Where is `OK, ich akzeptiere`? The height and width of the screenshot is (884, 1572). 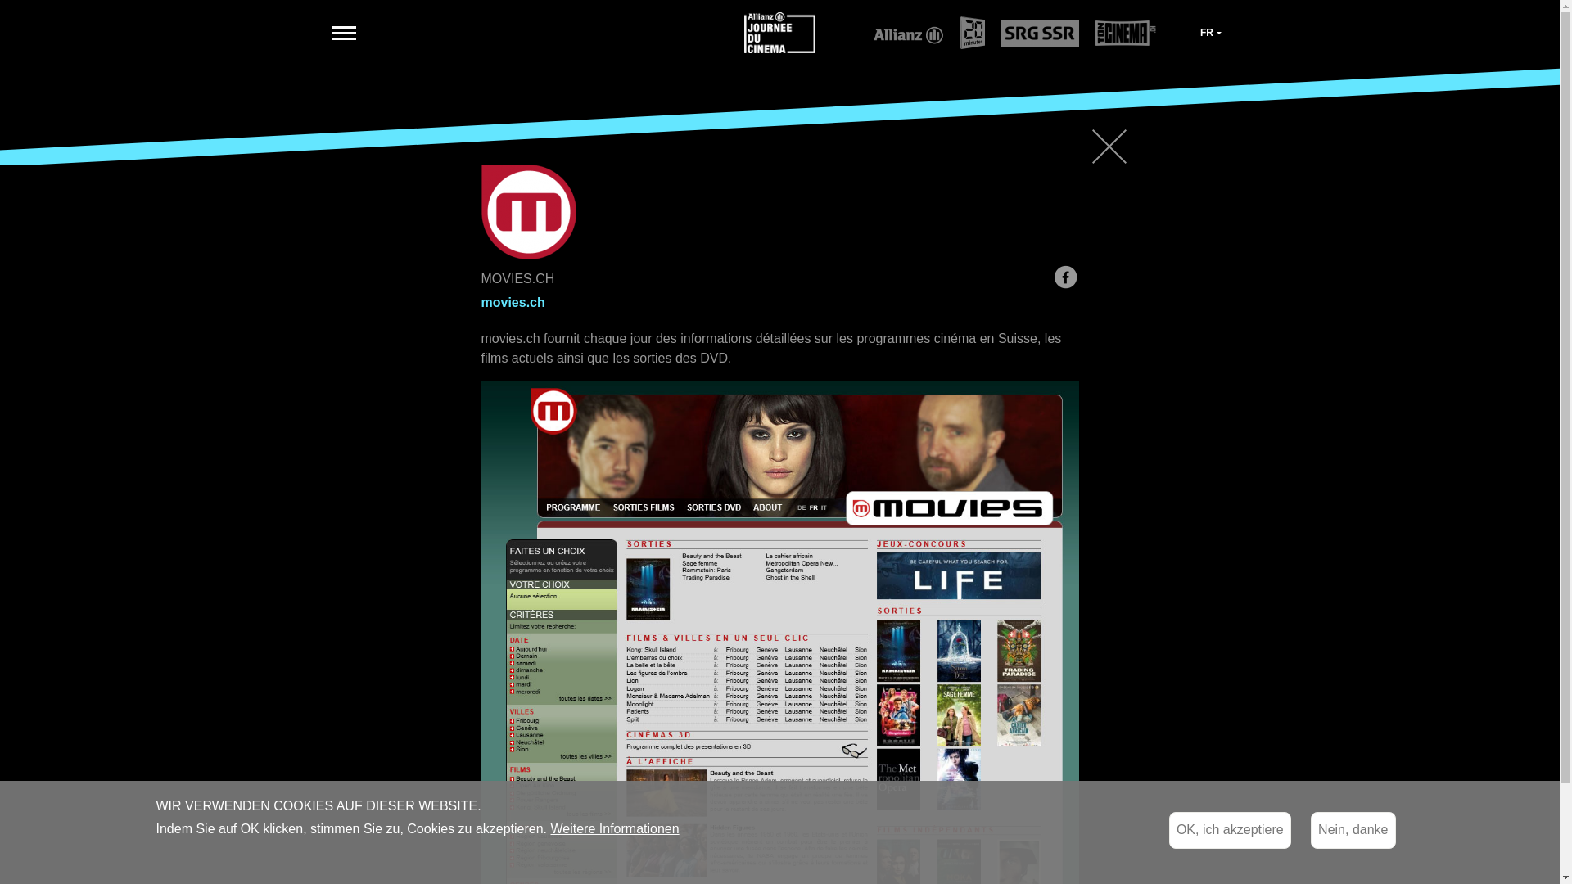
OK, ich akzeptiere is located at coordinates (1230, 830).